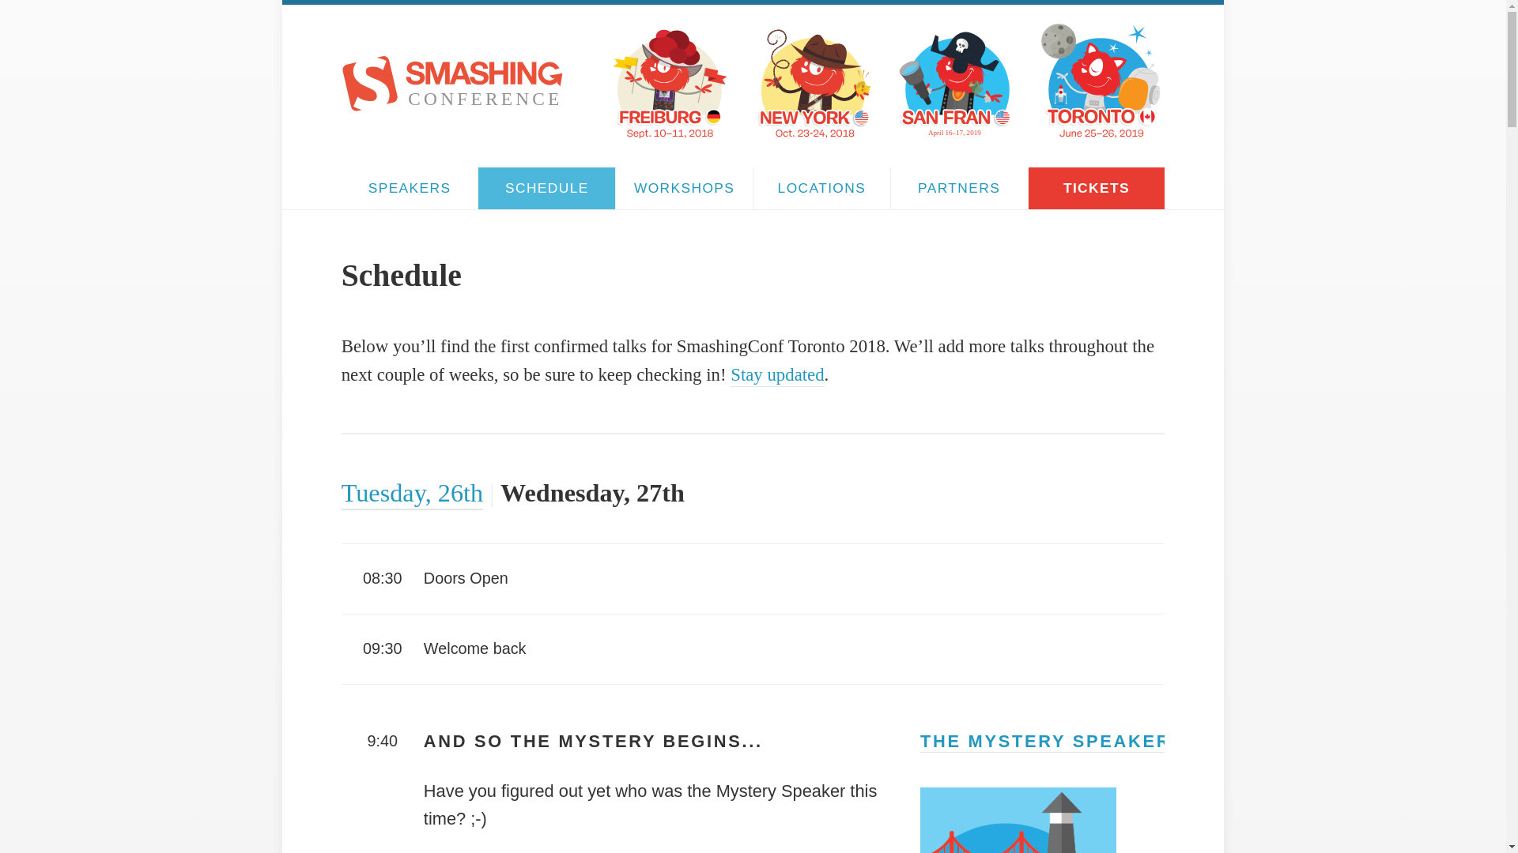 This screenshot has height=853, width=1518. Describe the element at coordinates (821, 187) in the screenshot. I see `LOCATIONS` at that location.